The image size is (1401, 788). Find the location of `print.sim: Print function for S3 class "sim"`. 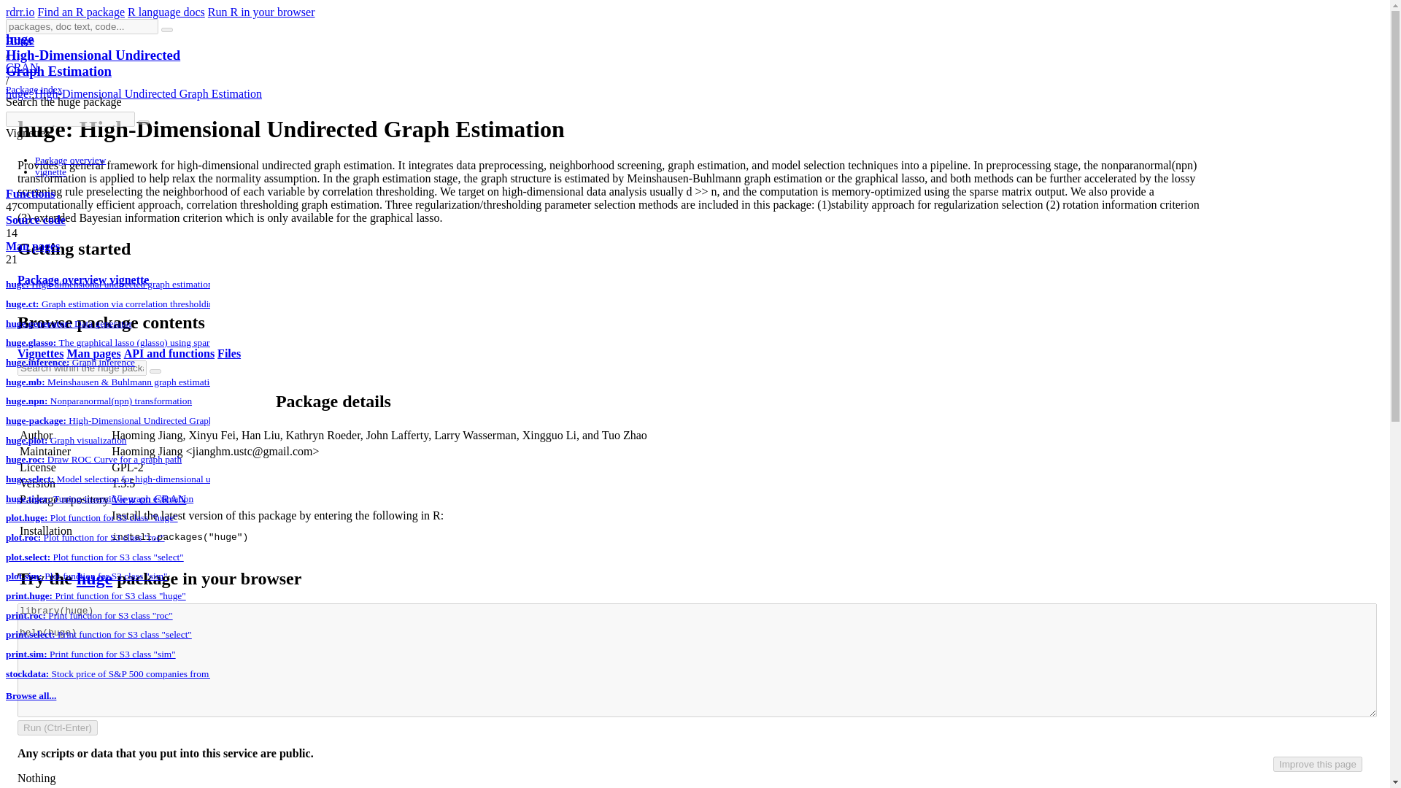

print.sim: Print function for S3 class "sim" is located at coordinates (90, 654).